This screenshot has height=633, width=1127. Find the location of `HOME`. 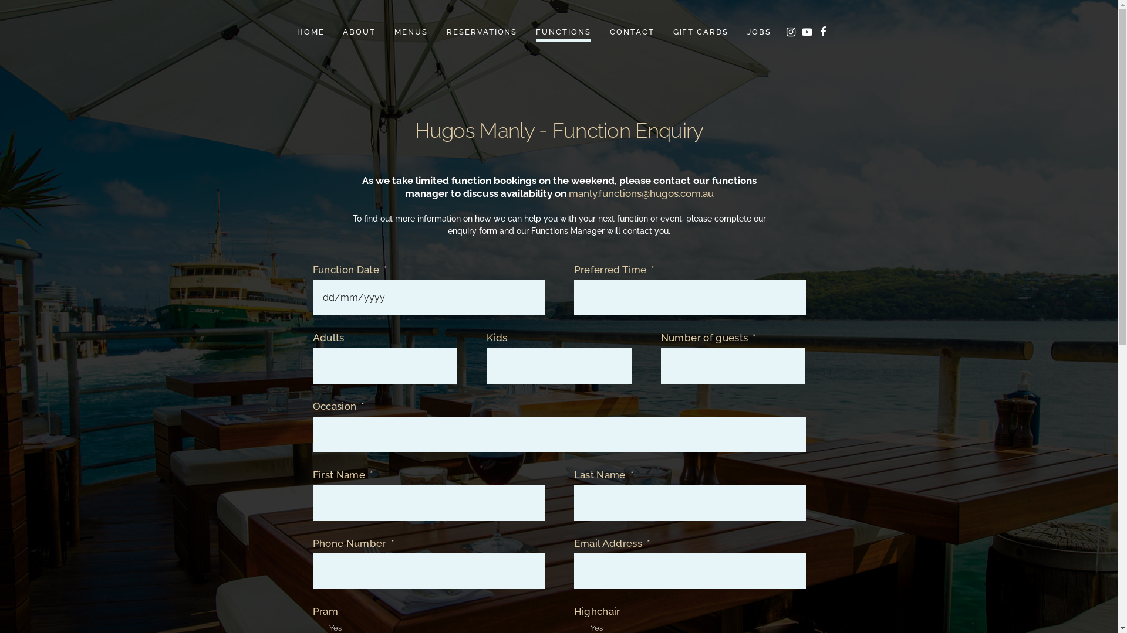

HOME is located at coordinates (311, 32).